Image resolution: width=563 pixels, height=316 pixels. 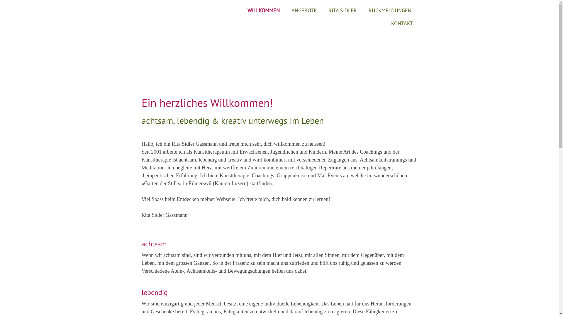 I want to click on RITA SIDLER, so click(x=342, y=11).